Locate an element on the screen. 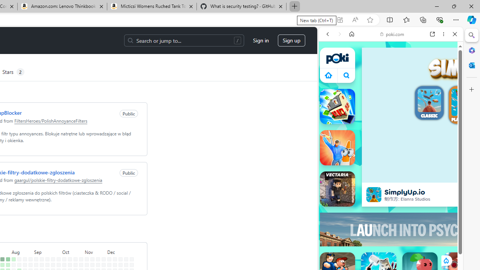 The height and width of the screenshot is (270, 480). 7 contributions on July 28th. is located at coordinates (7, 259).